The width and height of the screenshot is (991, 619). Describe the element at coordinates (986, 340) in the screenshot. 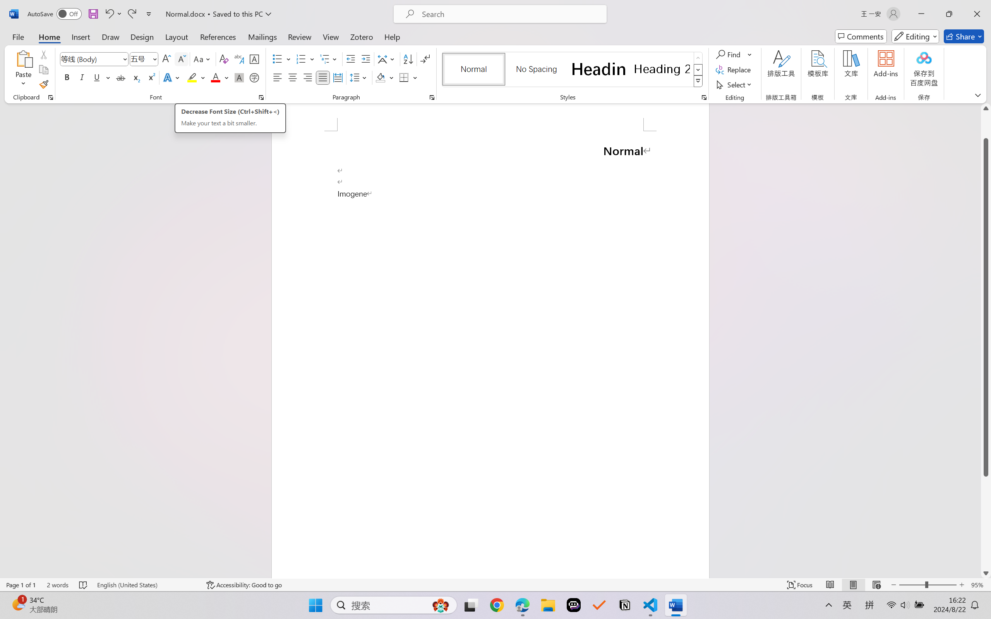

I see `Class: NetUIScrollBar` at that location.